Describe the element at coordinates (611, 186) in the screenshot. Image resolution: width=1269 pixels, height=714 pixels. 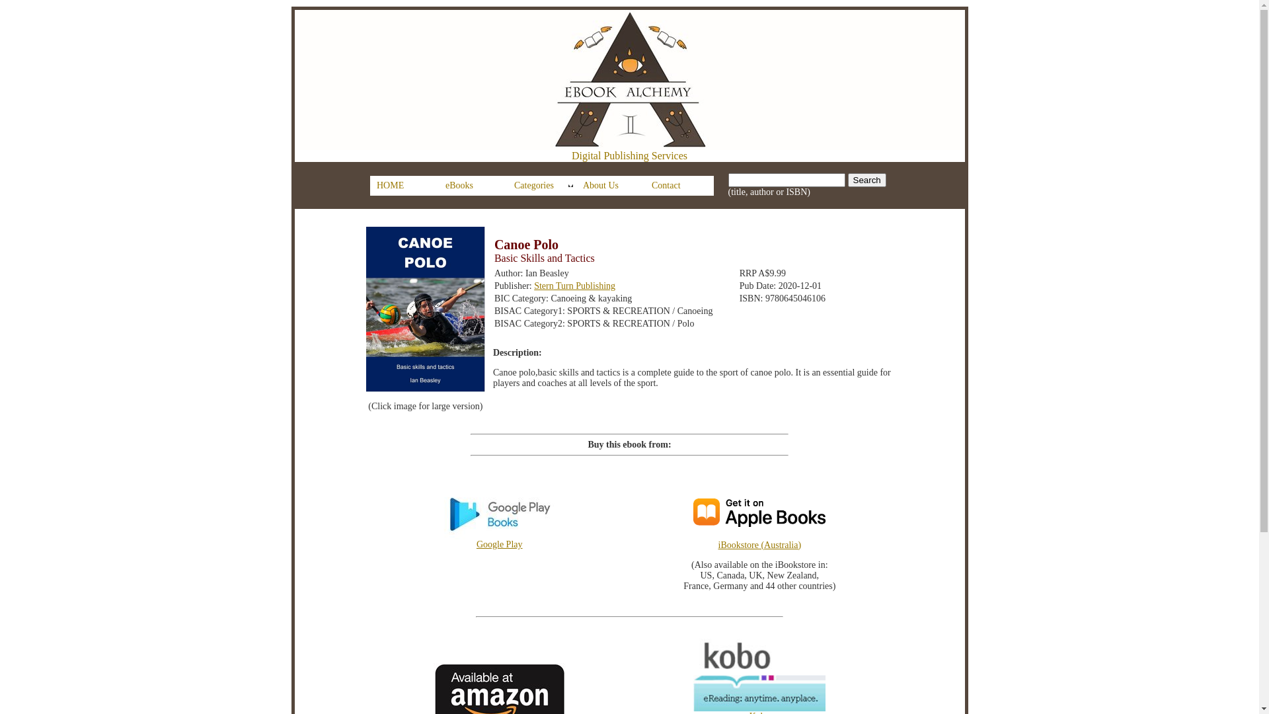
I see `About Us` at that location.